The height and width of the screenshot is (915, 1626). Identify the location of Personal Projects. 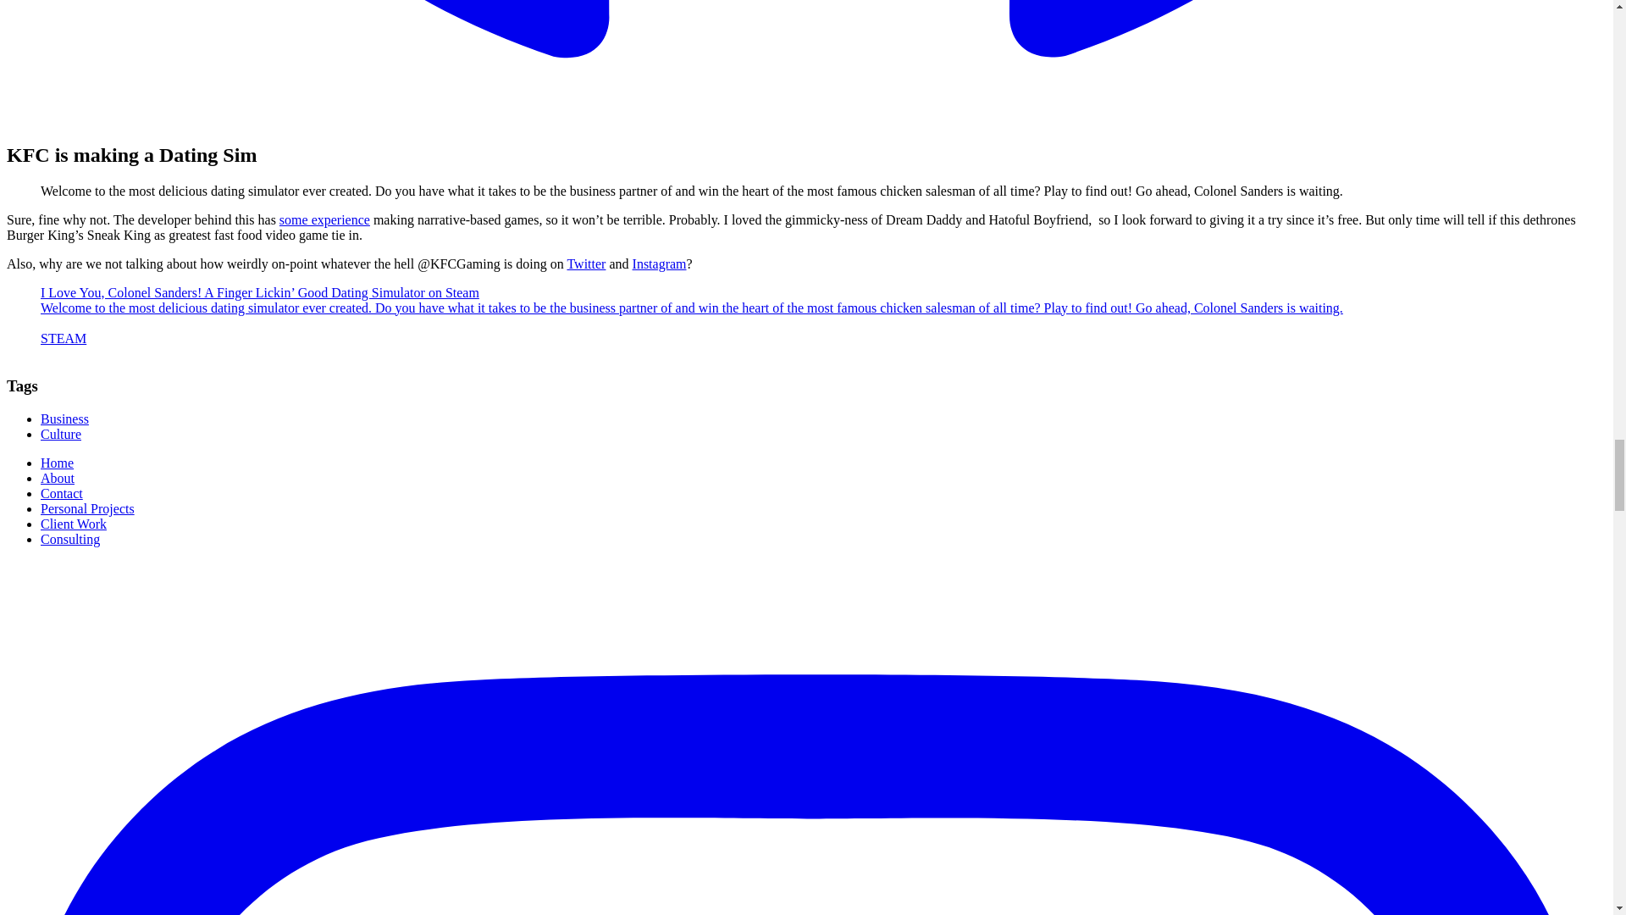
(88, 508).